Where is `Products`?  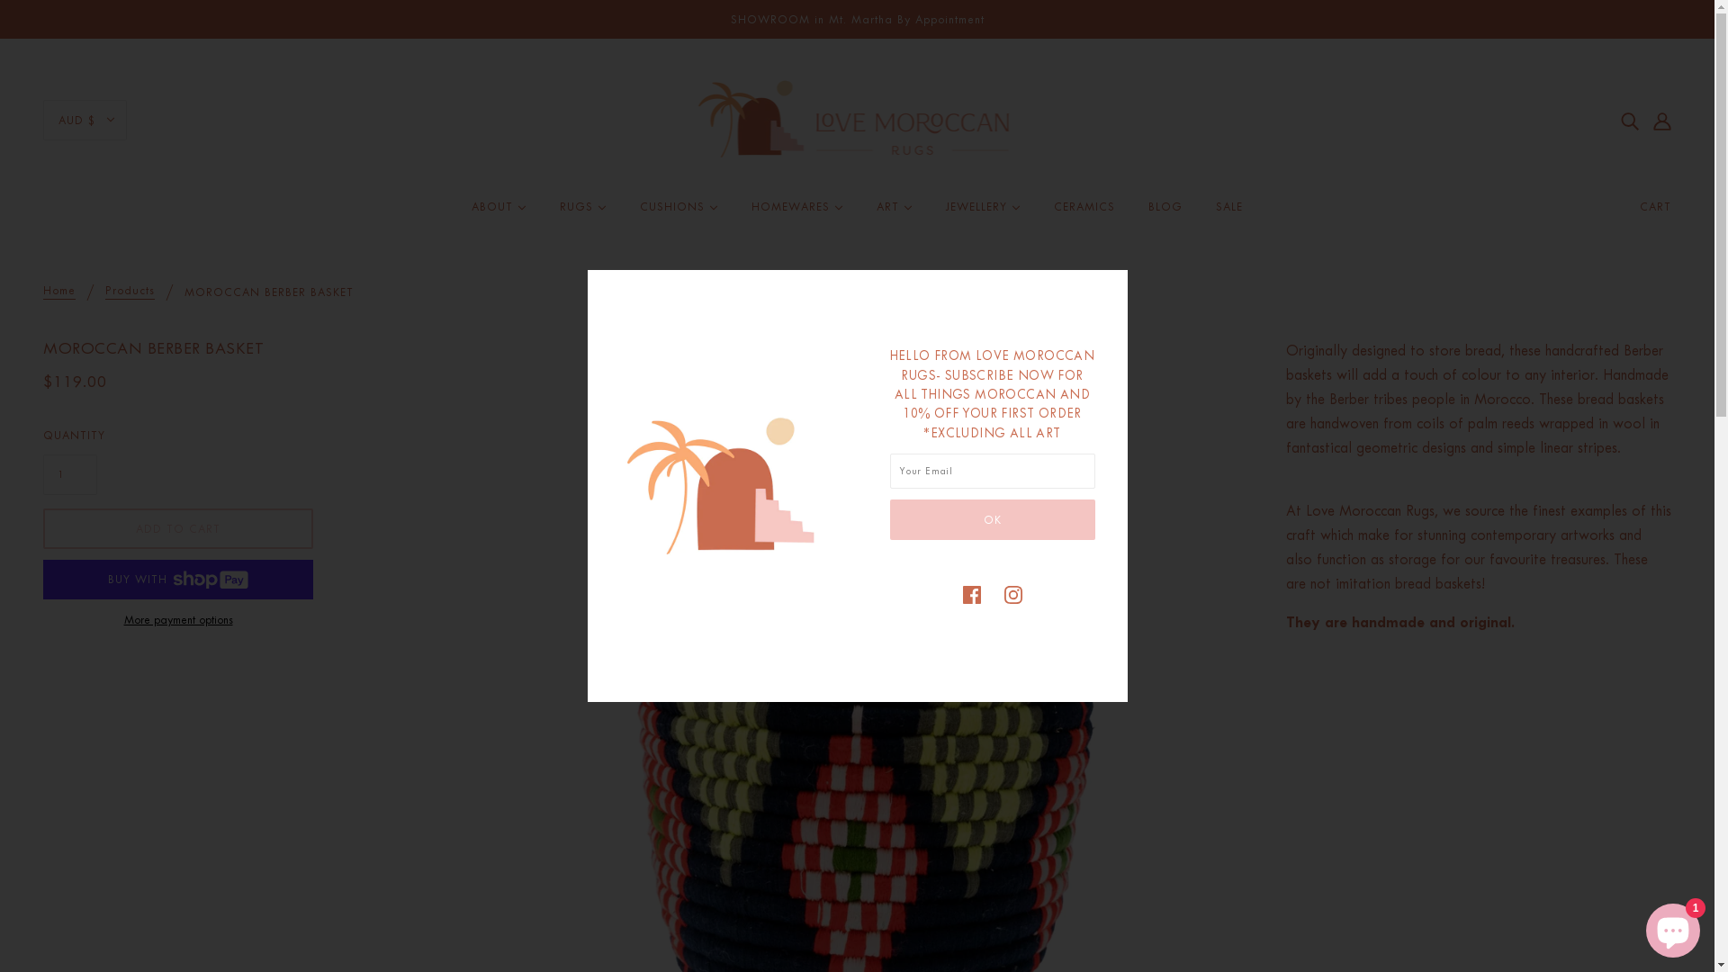
Products is located at coordinates (130, 292).